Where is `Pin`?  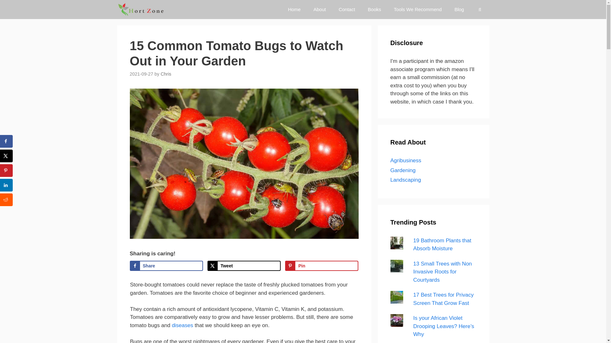
Pin is located at coordinates (321, 266).